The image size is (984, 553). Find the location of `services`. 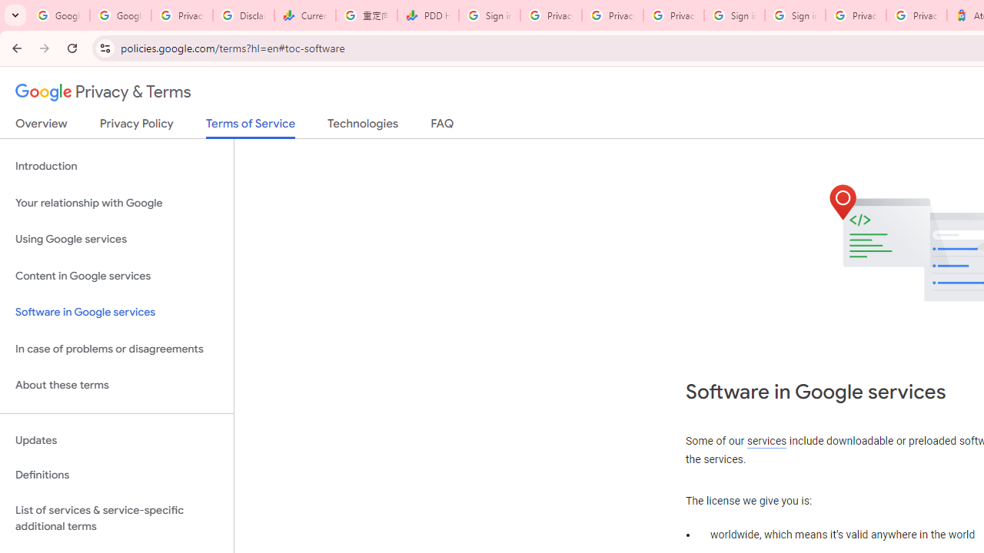

services is located at coordinates (767, 441).